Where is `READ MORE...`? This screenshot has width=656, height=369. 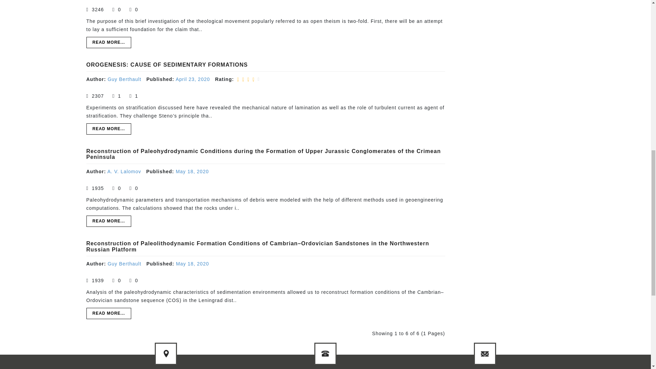
READ MORE... is located at coordinates (108, 42).